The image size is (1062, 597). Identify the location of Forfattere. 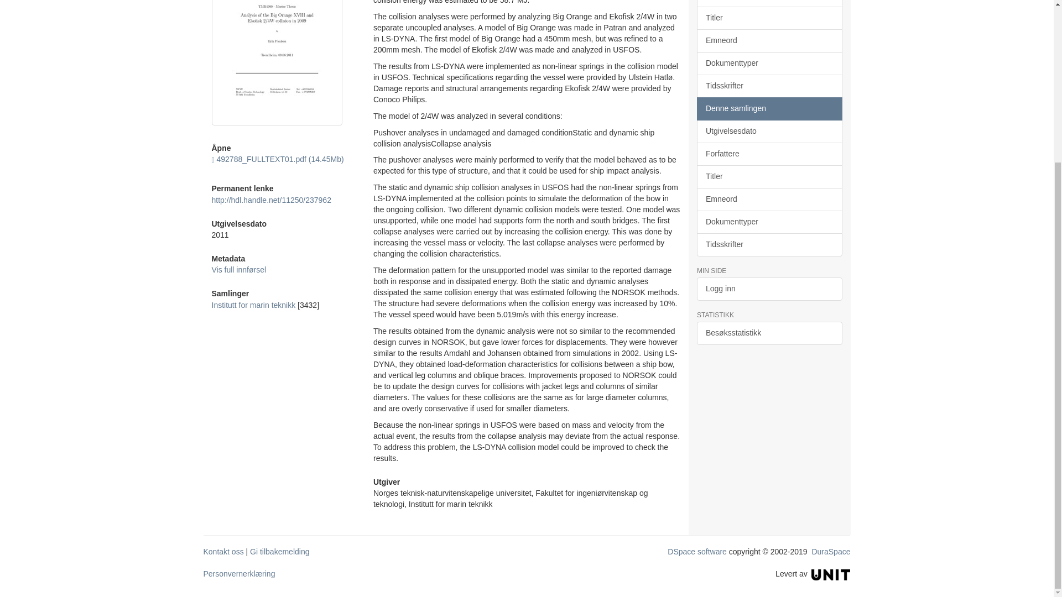
(769, 3).